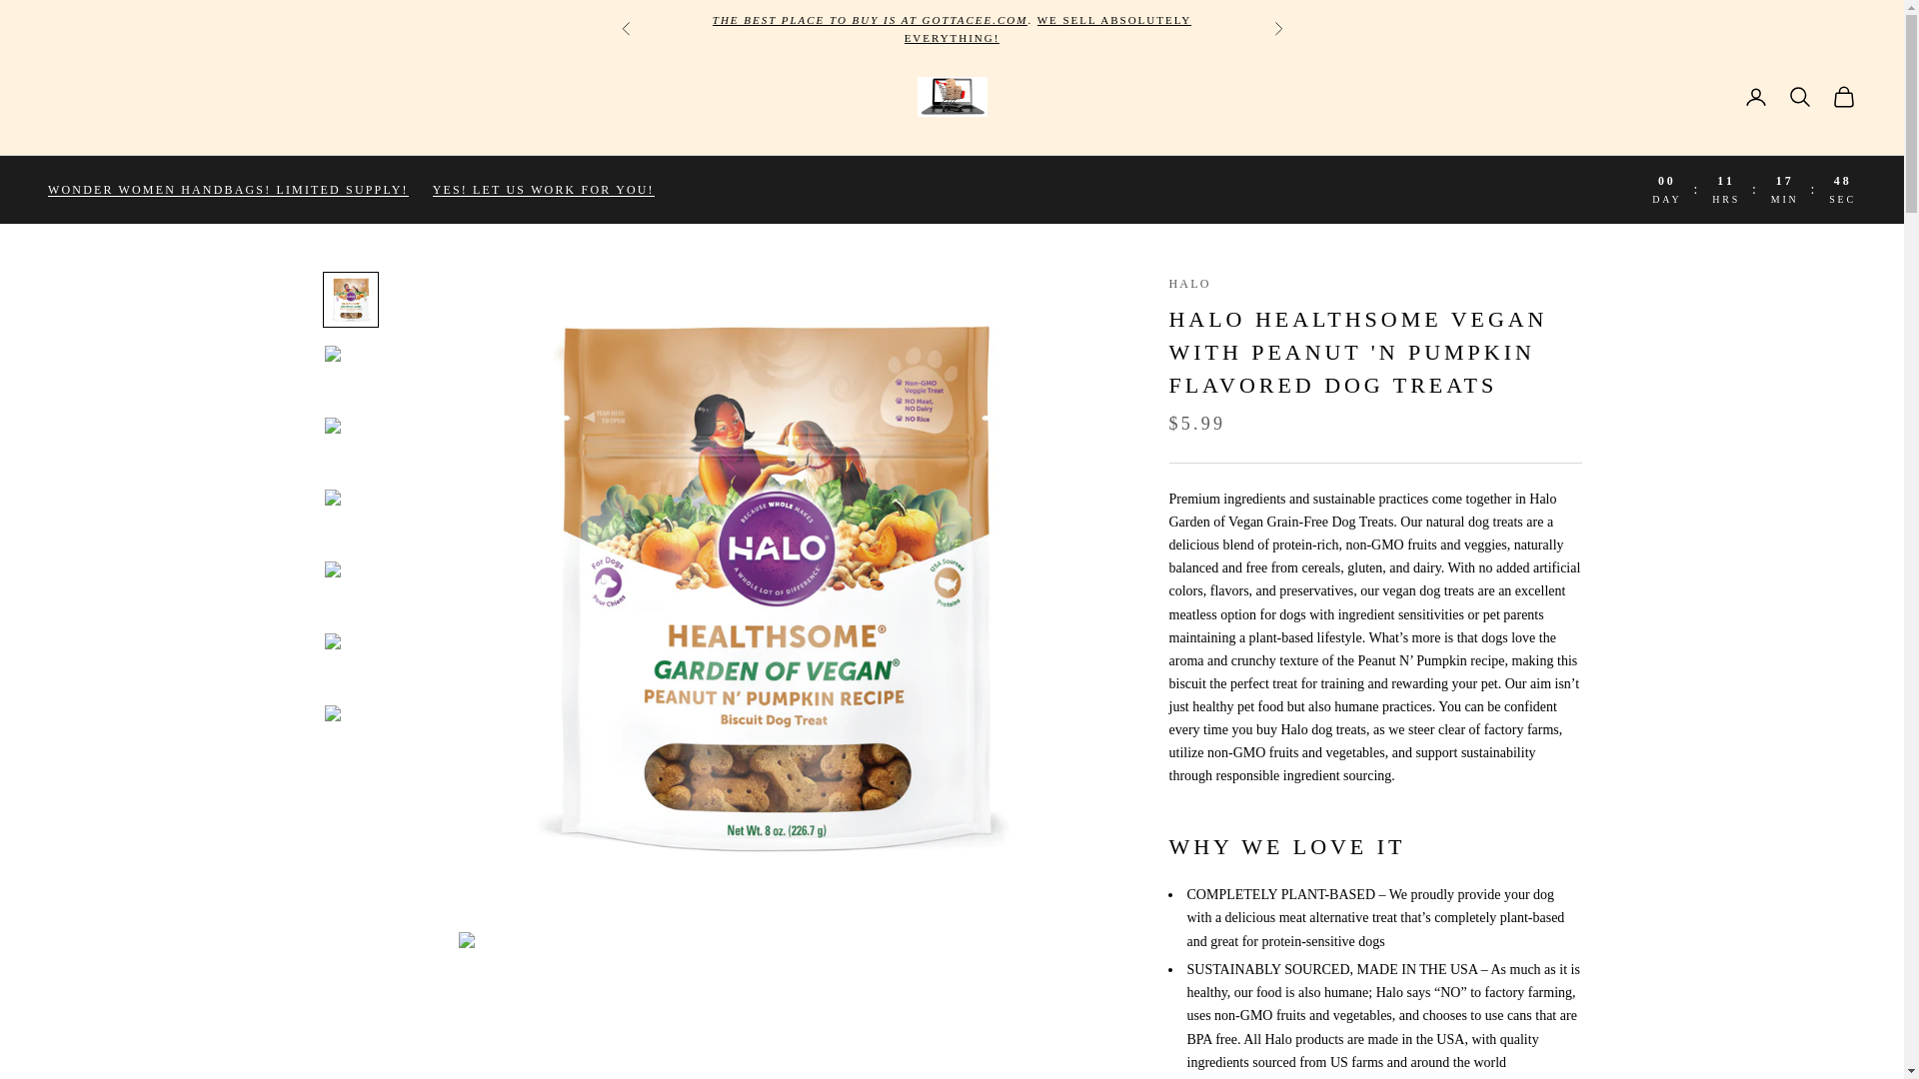 This screenshot has height=1079, width=1919. Describe the element at coordinates (228, 189) in the screenshot. I see `Laushway Bags` at that location.